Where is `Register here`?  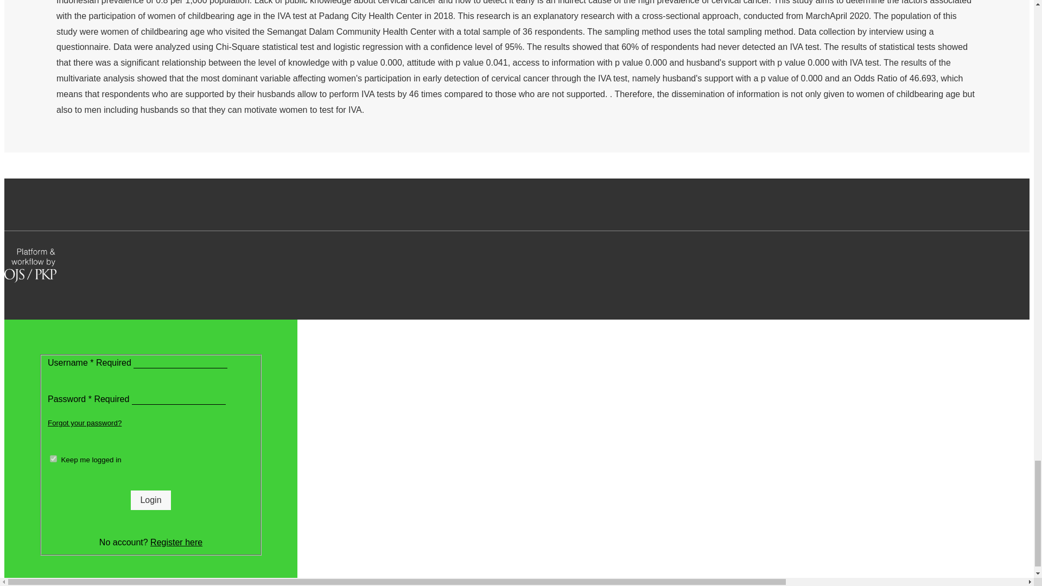 Register here is located at coordinates (176, 542).